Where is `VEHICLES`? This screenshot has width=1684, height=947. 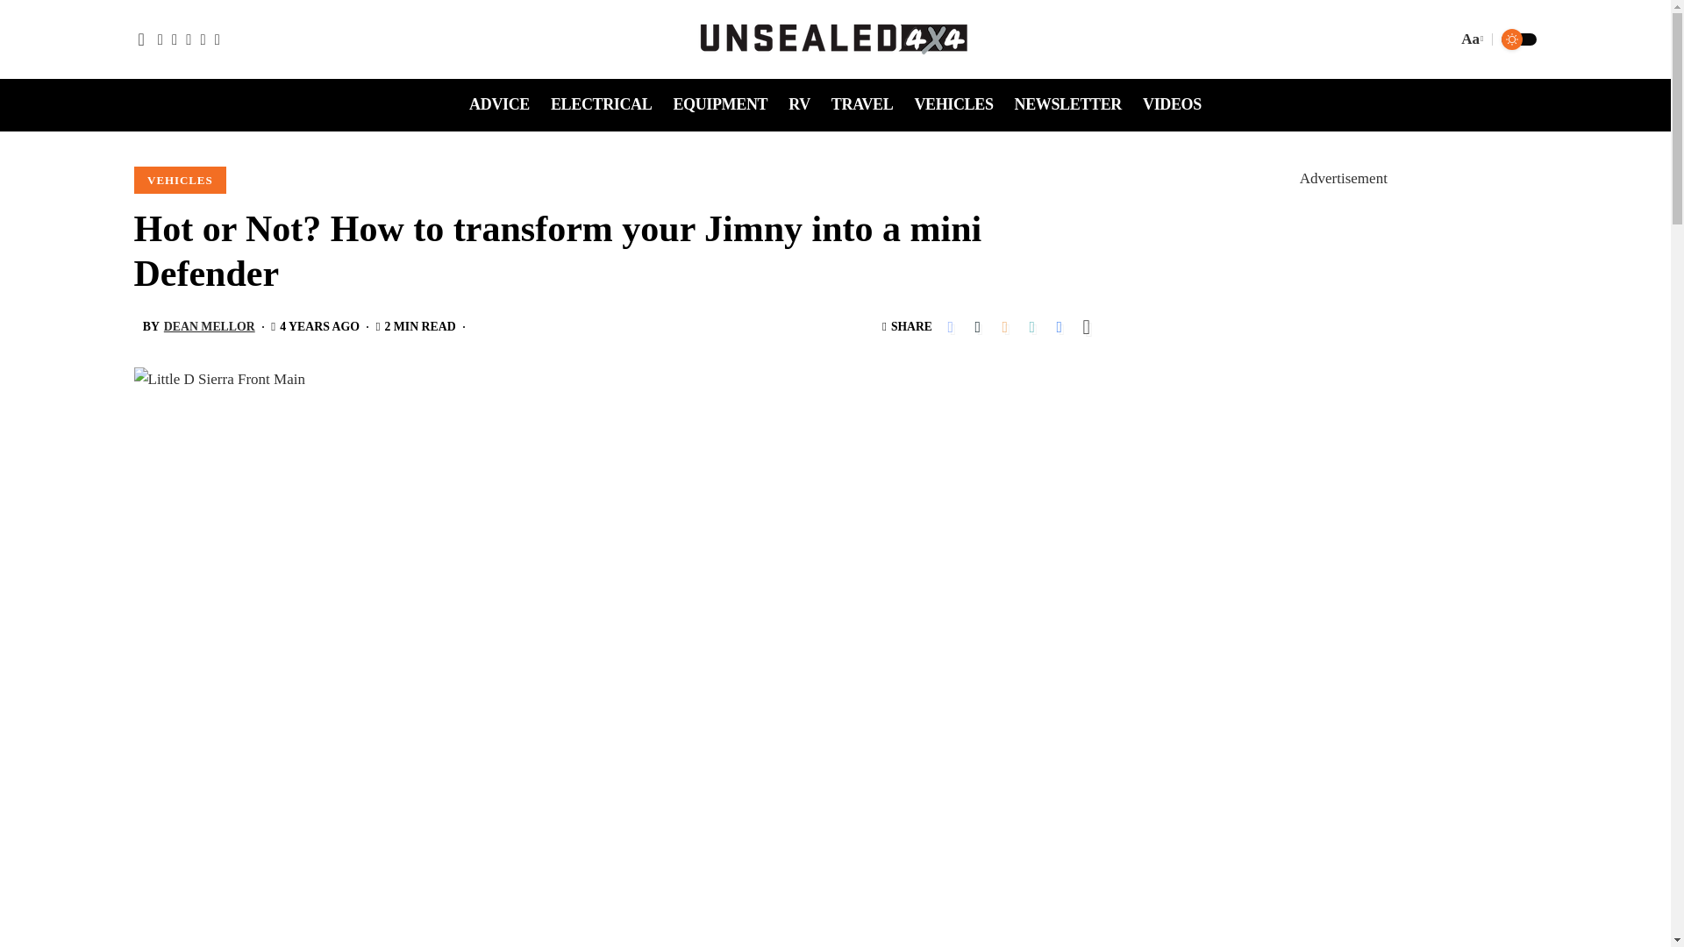 VEHICLES is located at coordinates (953, 105).